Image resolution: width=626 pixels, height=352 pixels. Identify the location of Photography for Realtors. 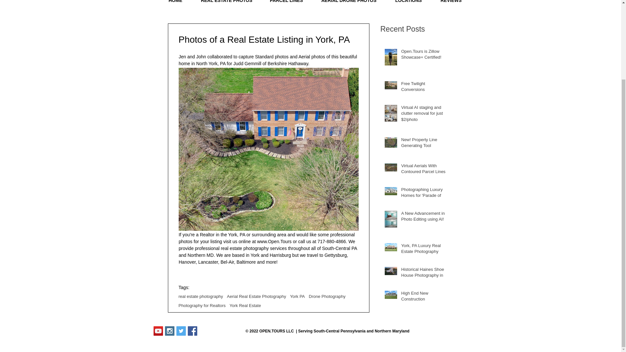
(202, 305).